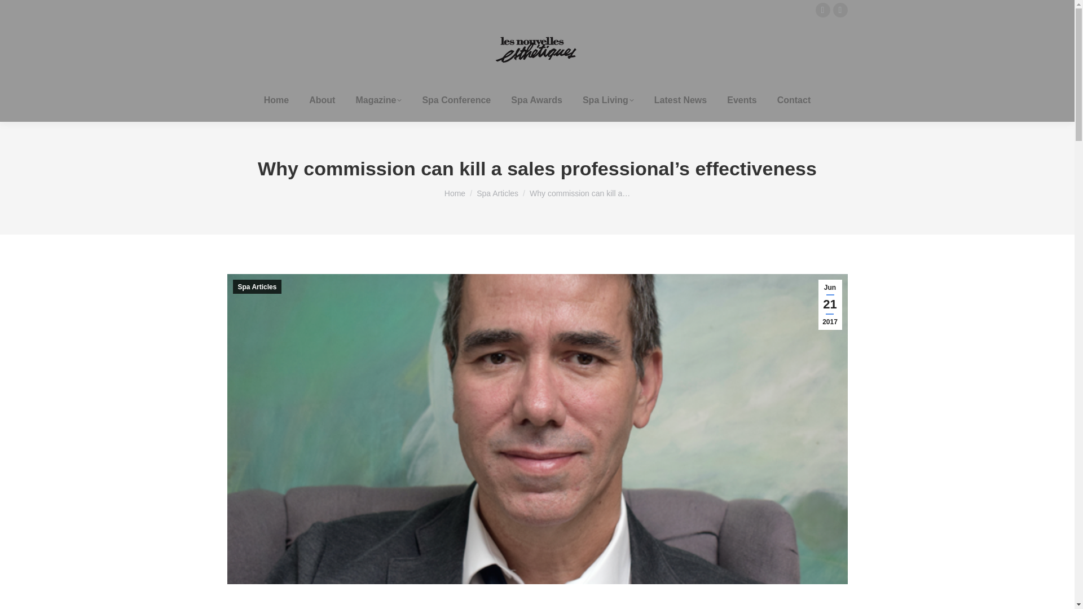 The image size is (1083, 609). What do you see at coordinates (276, 100) in the screenshot?
I see `Home` at bounding box center [276, 100].